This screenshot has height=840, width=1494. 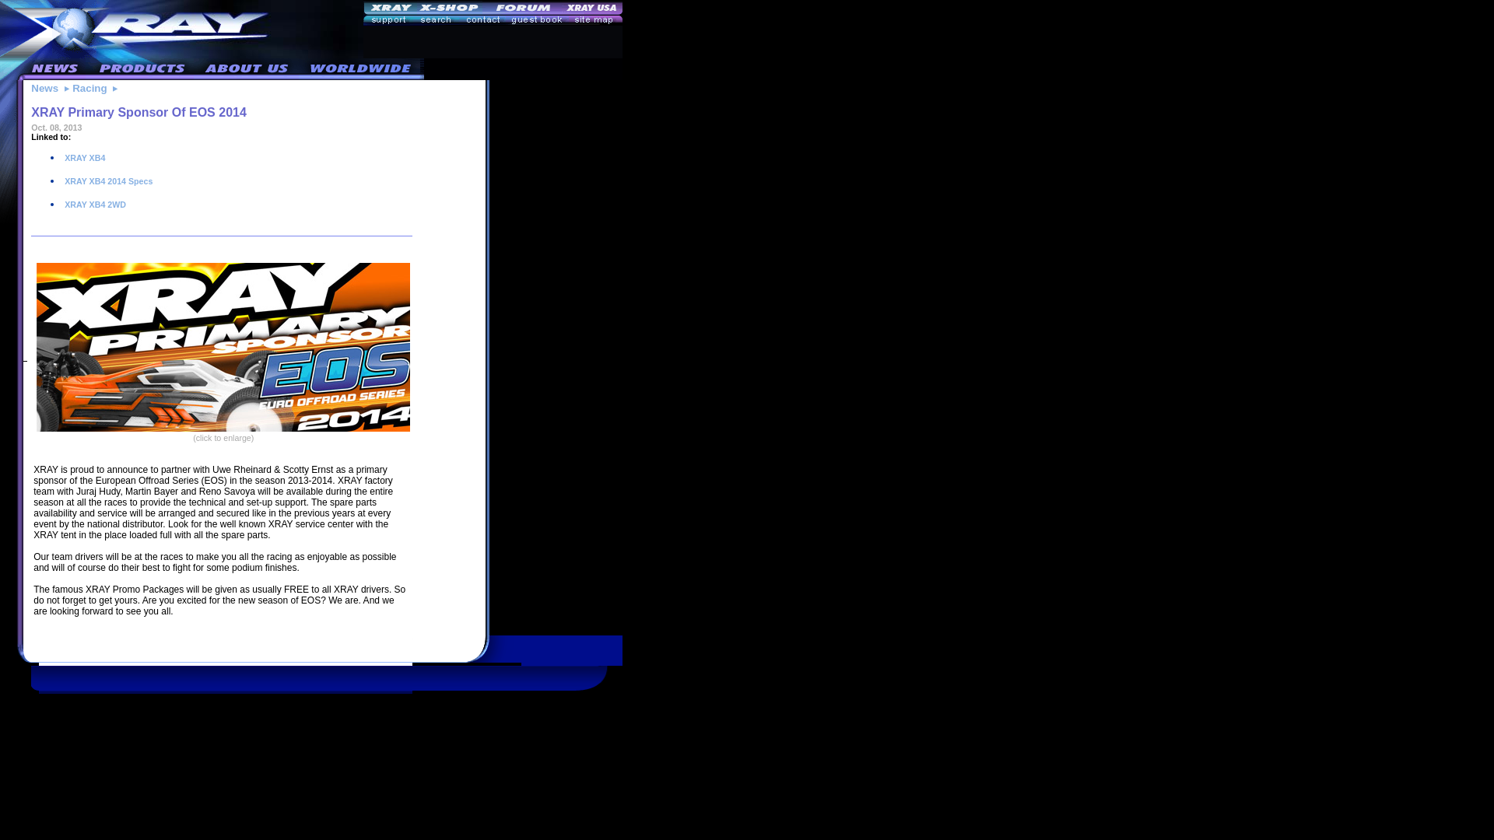 I want to click on News, so click(x=44, y=87).